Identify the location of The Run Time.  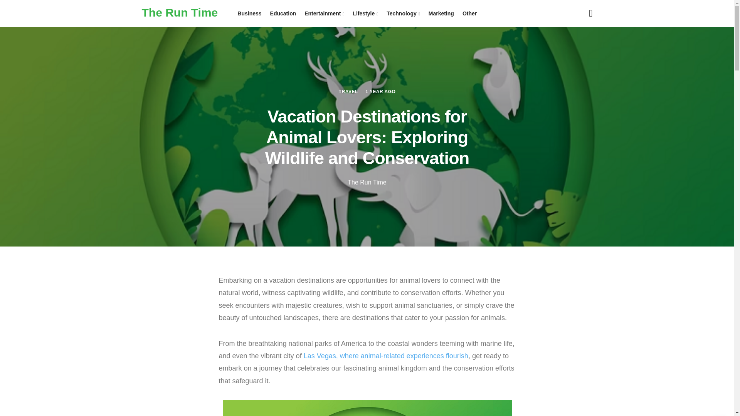
(367, 182).